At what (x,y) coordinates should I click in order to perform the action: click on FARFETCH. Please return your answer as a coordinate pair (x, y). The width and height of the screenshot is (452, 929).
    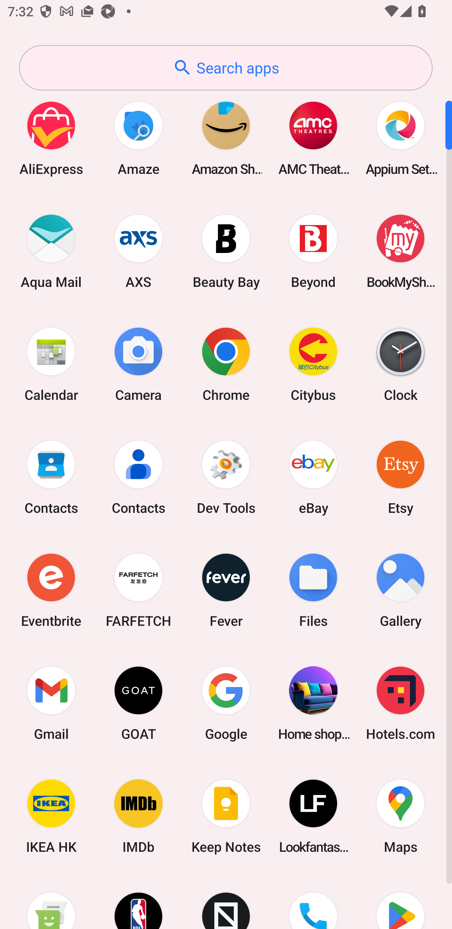
    Looking at the image, I should click on (138, 590).